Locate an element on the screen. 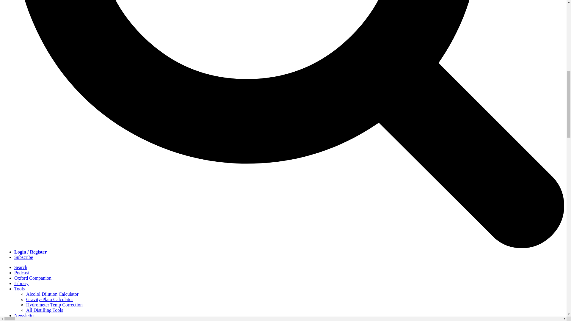 This screenshot has height=321, width=571. Gravity-Plato Calculator is located at coordinates (49, 300).